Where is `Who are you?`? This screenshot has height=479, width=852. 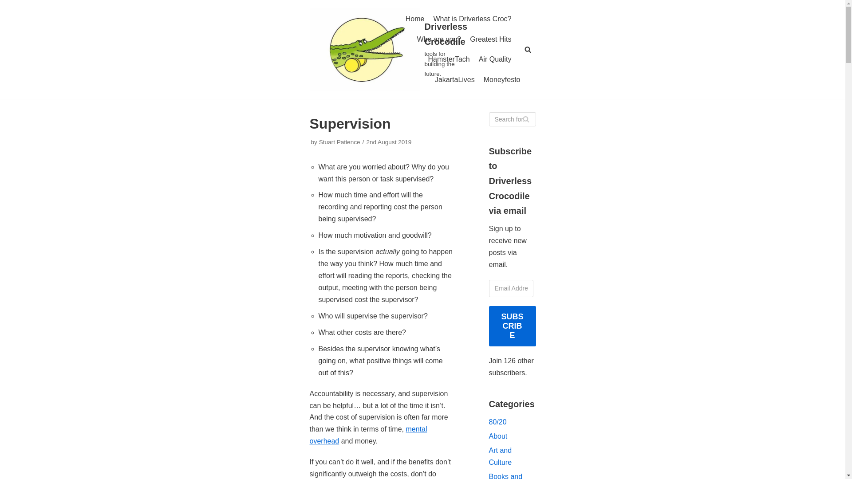 Who are you? is located at coordinates (439, 39).